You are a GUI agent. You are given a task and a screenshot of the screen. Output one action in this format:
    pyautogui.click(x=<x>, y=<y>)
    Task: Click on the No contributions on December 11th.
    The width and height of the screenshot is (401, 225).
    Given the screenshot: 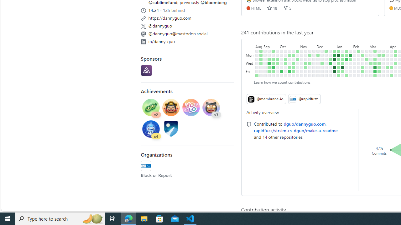 What is the action you would take?
    pyautogui.click(x=322, y=55)
    